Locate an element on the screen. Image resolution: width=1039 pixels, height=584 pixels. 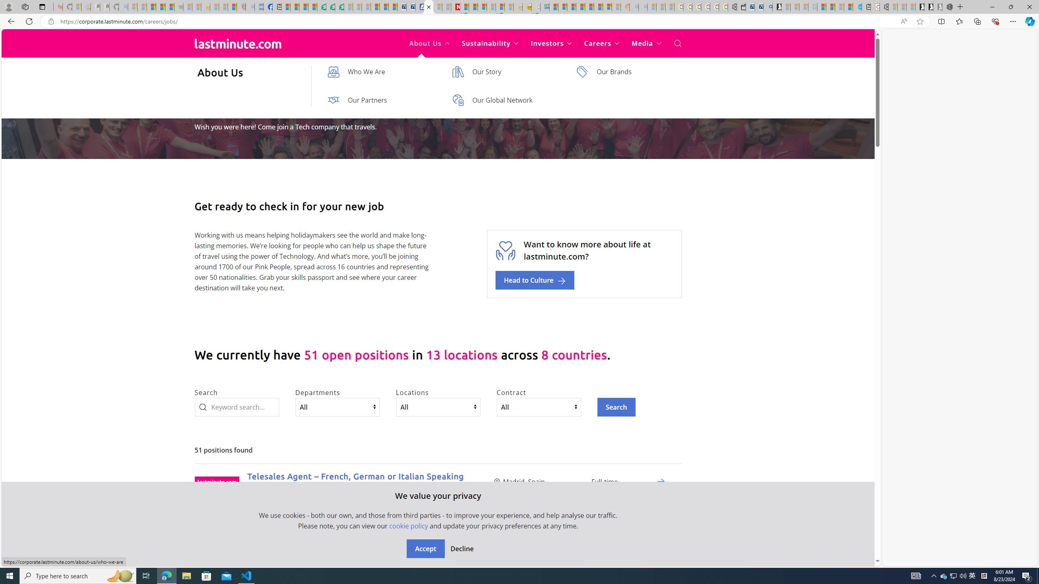
Full Stack Engineer is located at coordinates (287, 548).